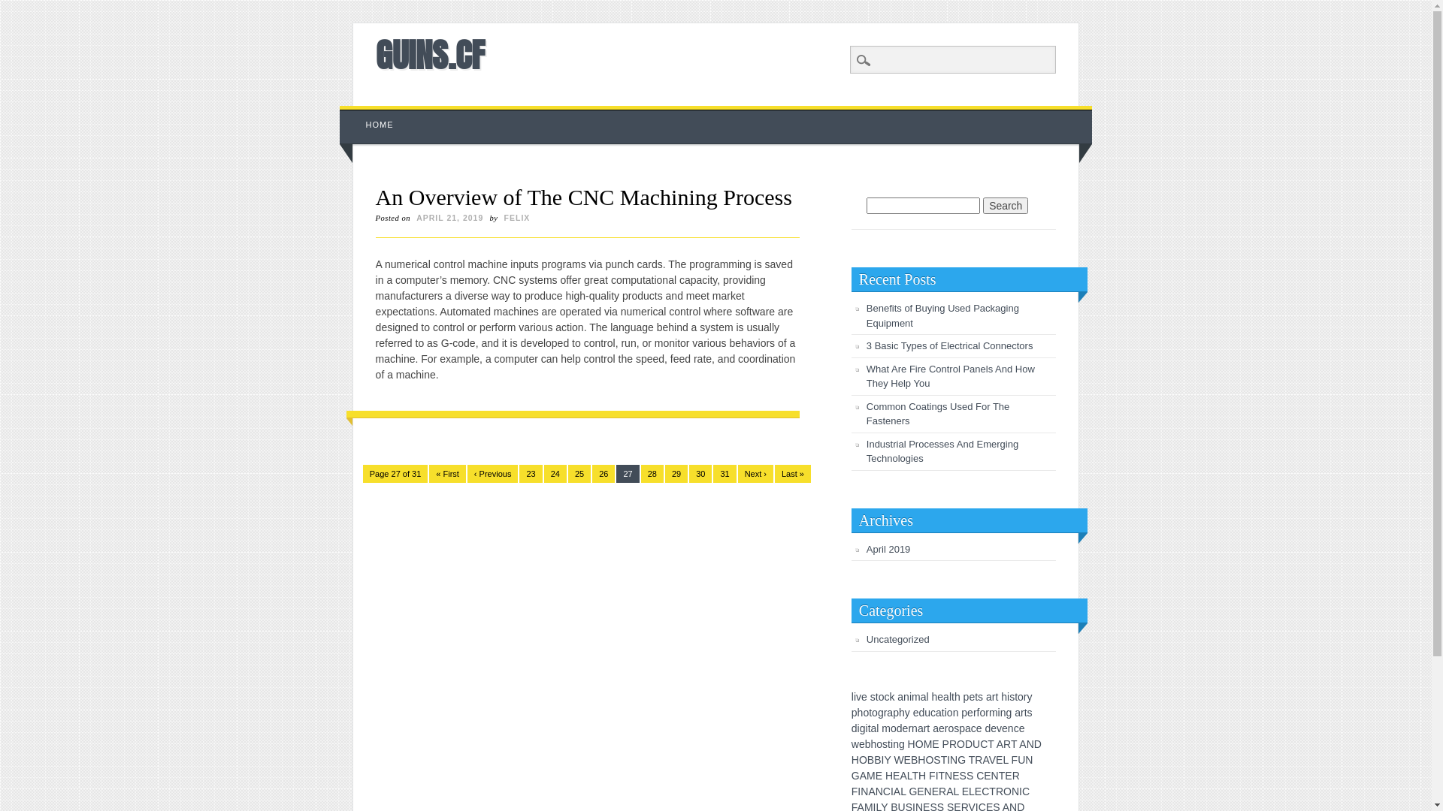 Image resolution: width=1443 pixels, height=811 pixels. What do you see at coordinates (911, 697) in the screenshot?
I see `i` at bounding box center [911, 697].